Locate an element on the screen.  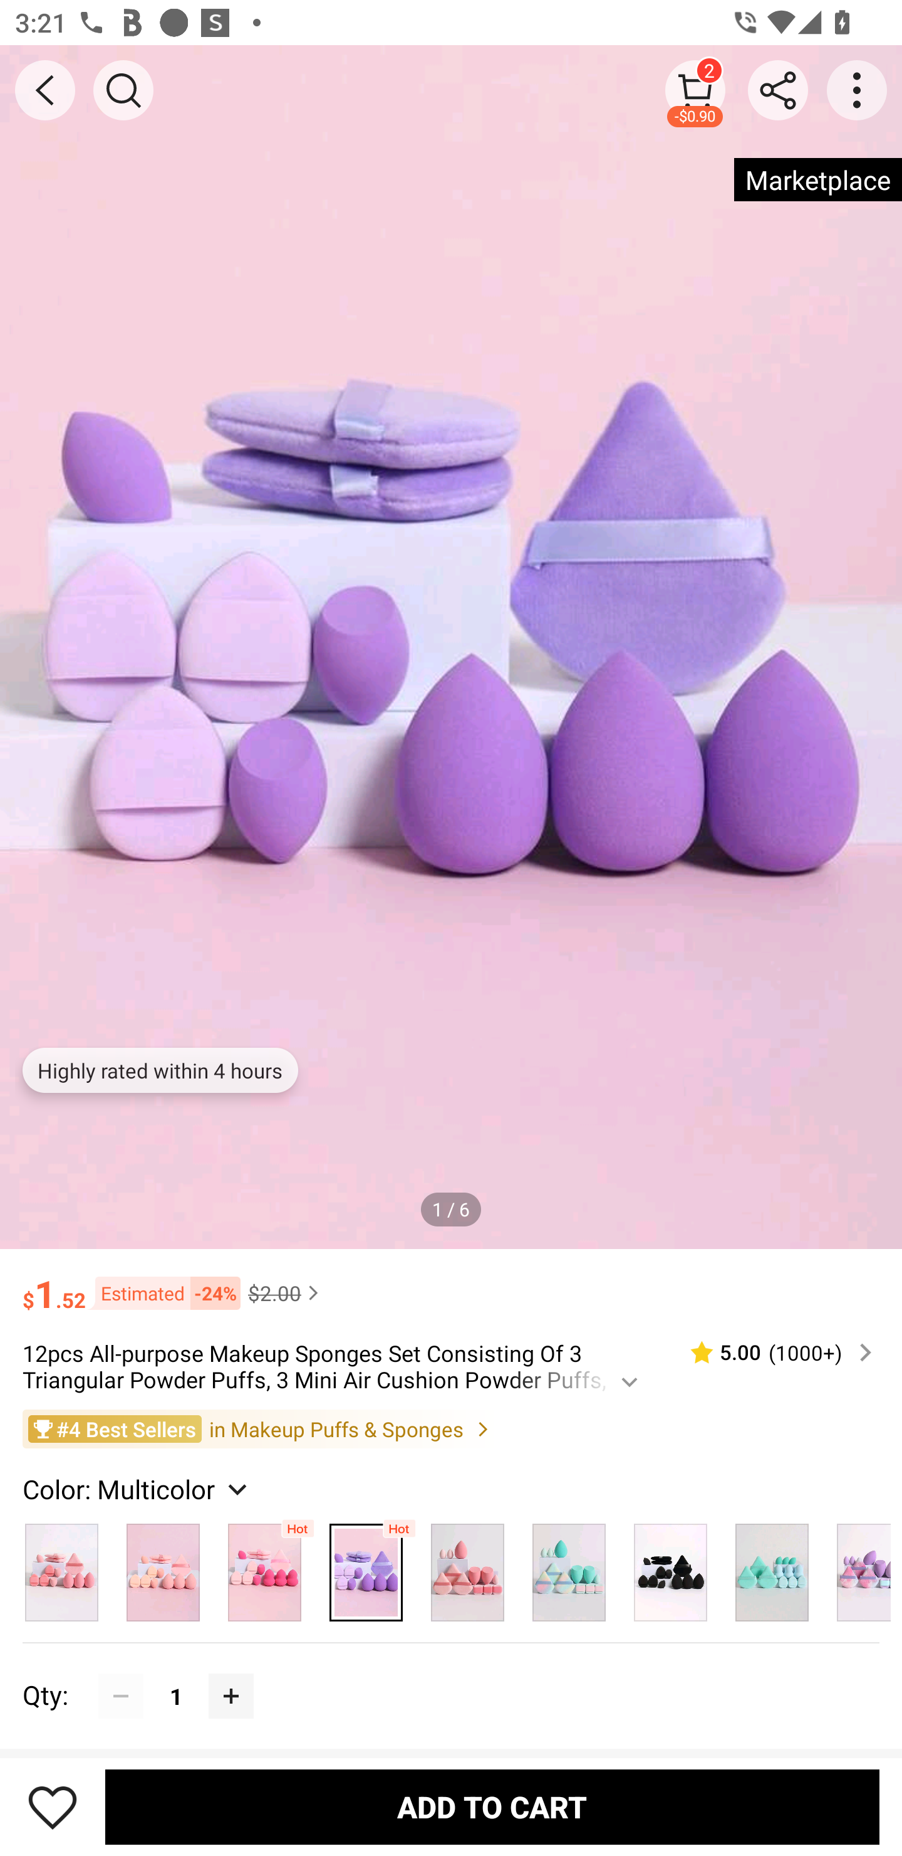
Multicolor is located at coordinates (569, 1567).